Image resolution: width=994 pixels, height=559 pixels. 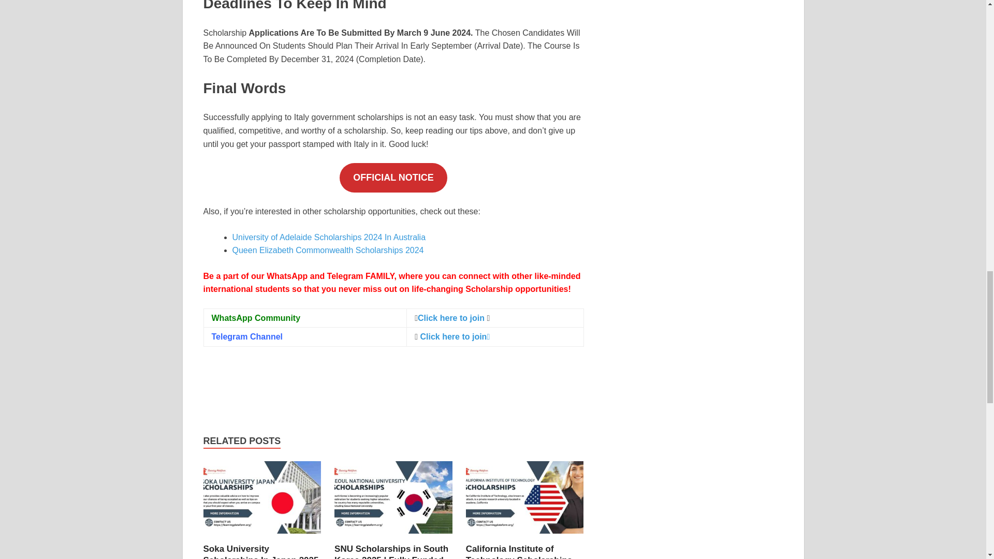 What do you see at coordinates (525, 537) in the screenshot?
I see `California Institute of Technology Scholarships for 2025` at bounding box center [525, 537].